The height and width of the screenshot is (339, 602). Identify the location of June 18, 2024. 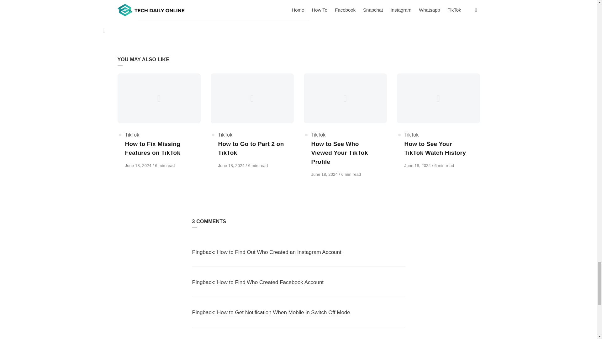
(232, 165).